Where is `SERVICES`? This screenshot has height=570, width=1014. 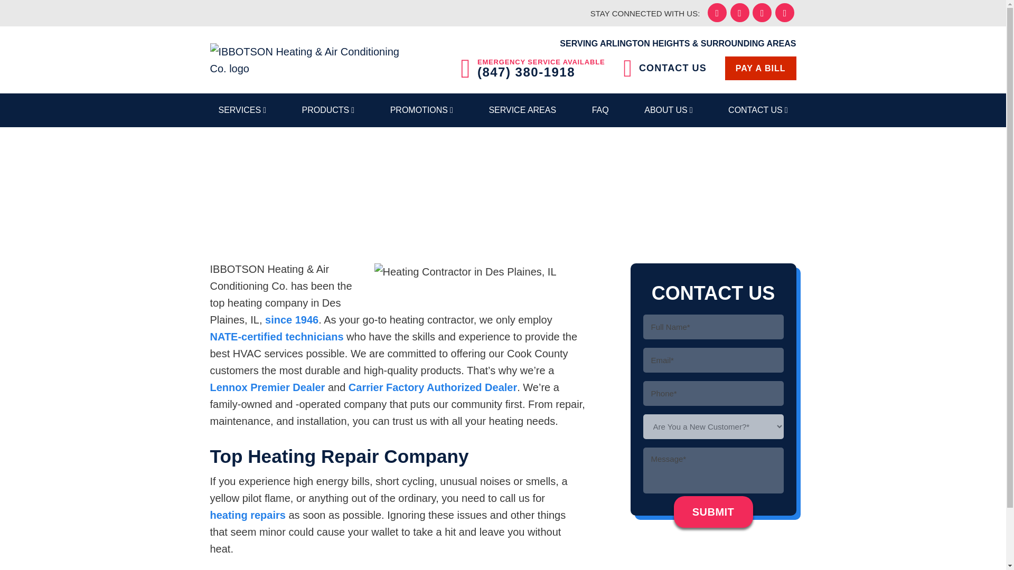
SERVICES is located at coordinates (242, 110).